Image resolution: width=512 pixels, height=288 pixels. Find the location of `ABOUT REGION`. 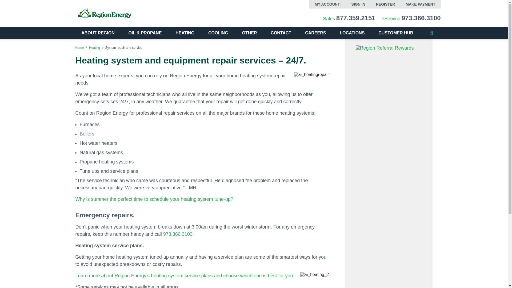

ABOUT REGION is located at coordinates (98, 33).